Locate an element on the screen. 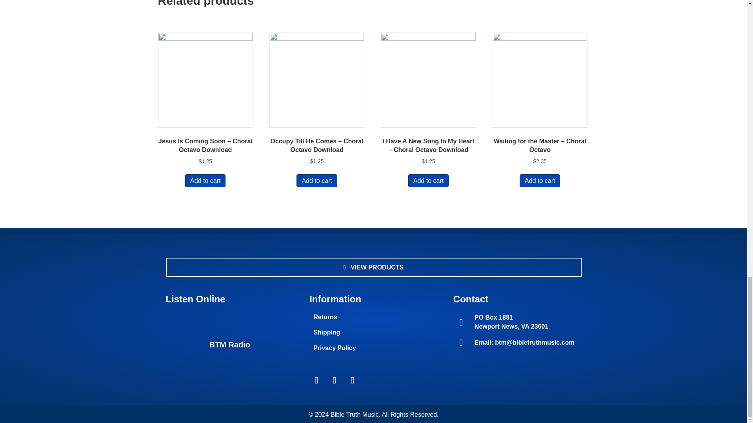 This screenshot has width=753, height=423. VIEW PRODUCTS is located at coordinates (373, 267).